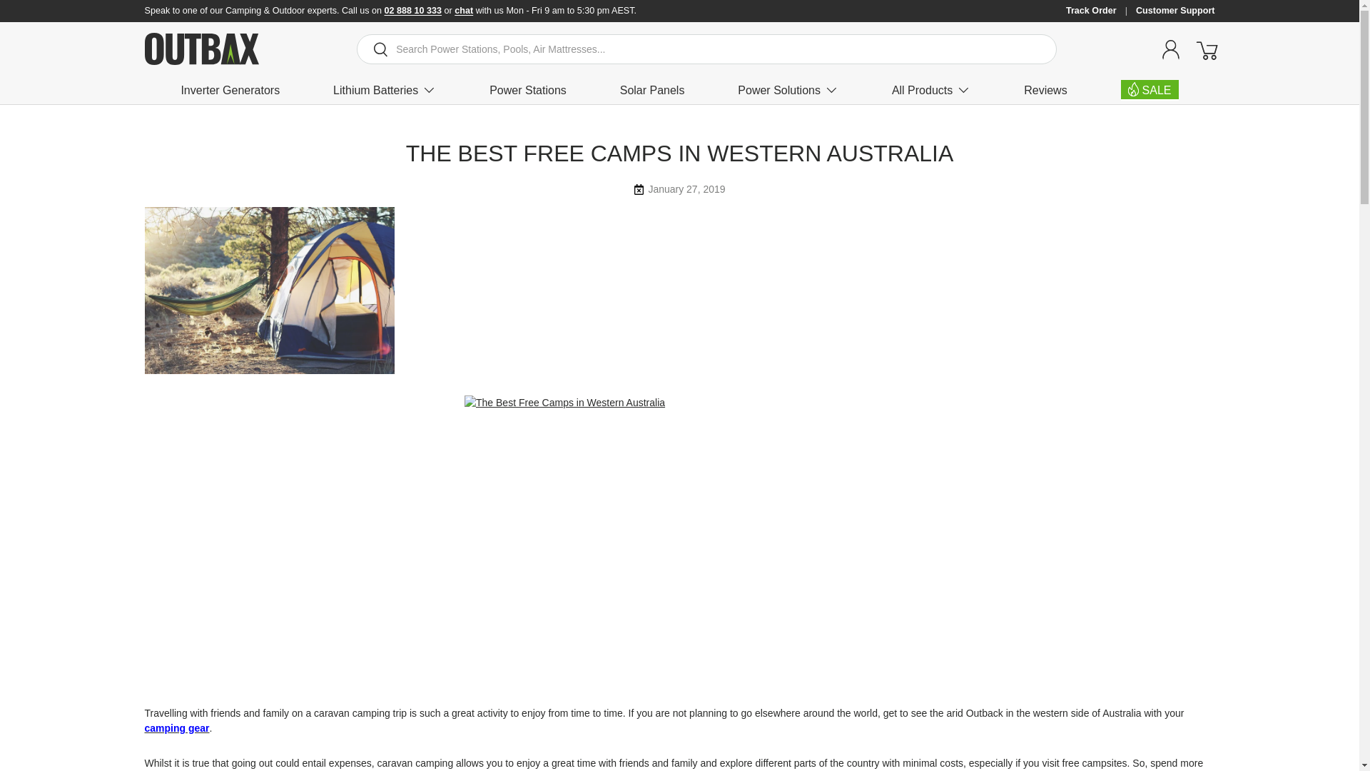 The image size is (1370, 771). Describe the element at coordinates (384, 90) in the screenshot. I see `Lithium Batteries` at that location.